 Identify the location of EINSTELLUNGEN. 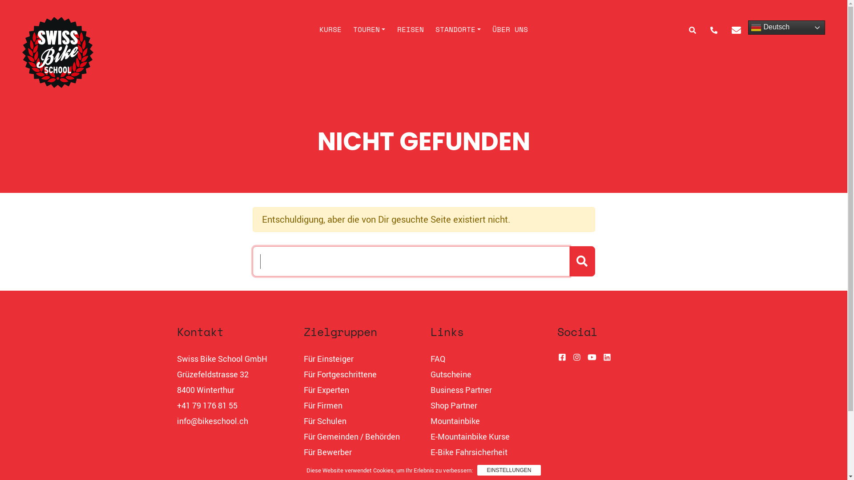
(509, 470).